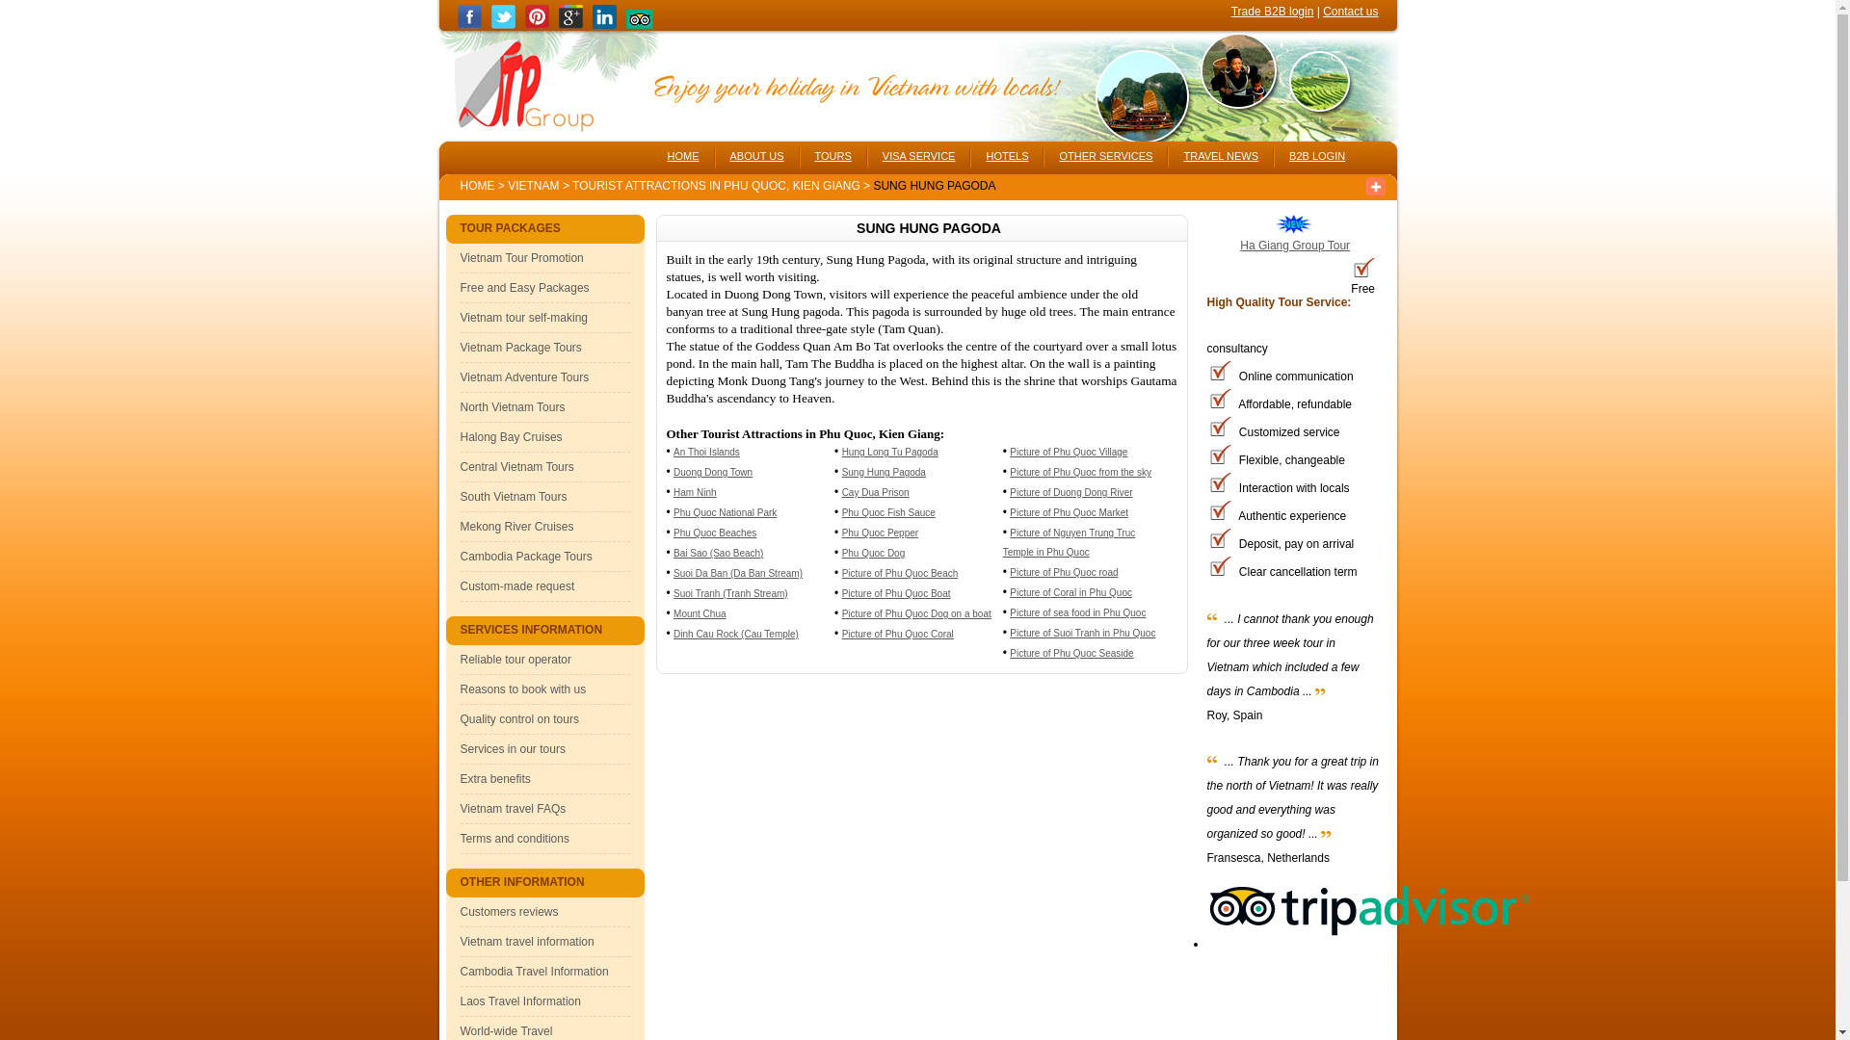 The image size is (1850, 1040). What do you see at coordinates (525, 377) in the screenshot?
I see `Vietnam Adventure Tours` at bounding box center [525, 377].